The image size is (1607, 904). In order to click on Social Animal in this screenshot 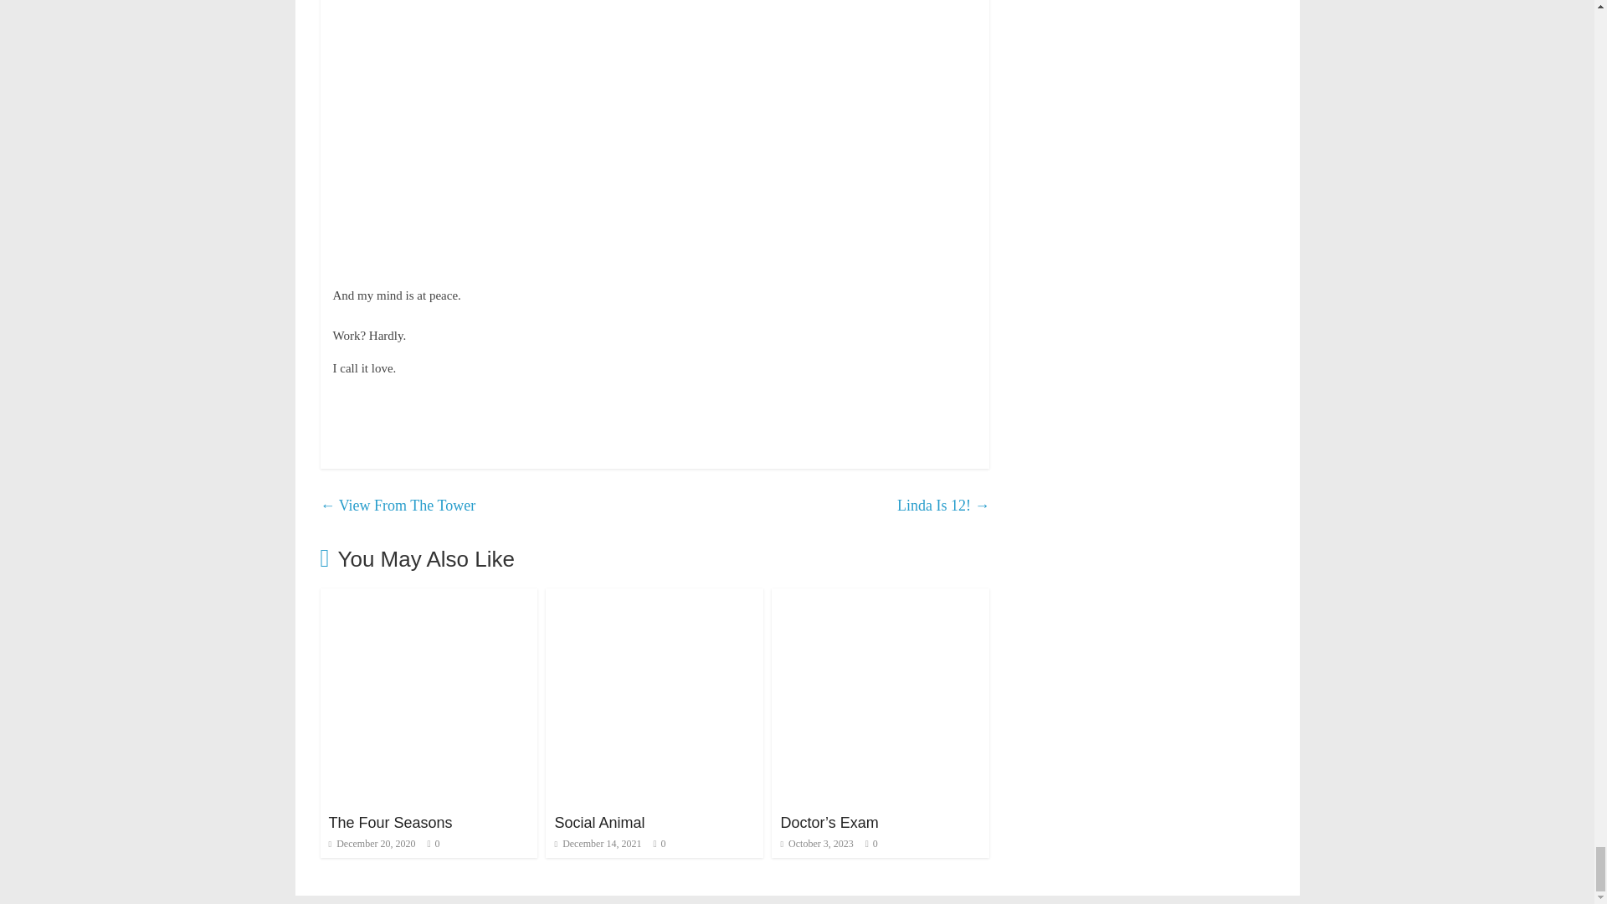, I will do `click(599, 822)`.